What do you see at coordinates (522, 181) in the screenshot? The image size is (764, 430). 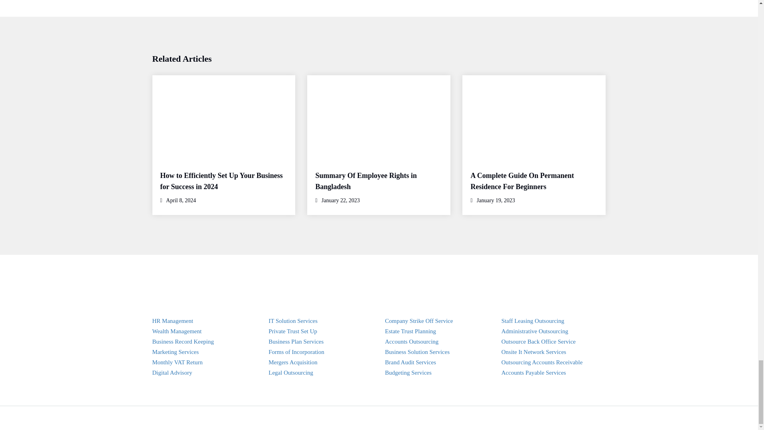 I see `A Complete Guide On Permanent Residence For Beginners` at bounding box center [522, 181].